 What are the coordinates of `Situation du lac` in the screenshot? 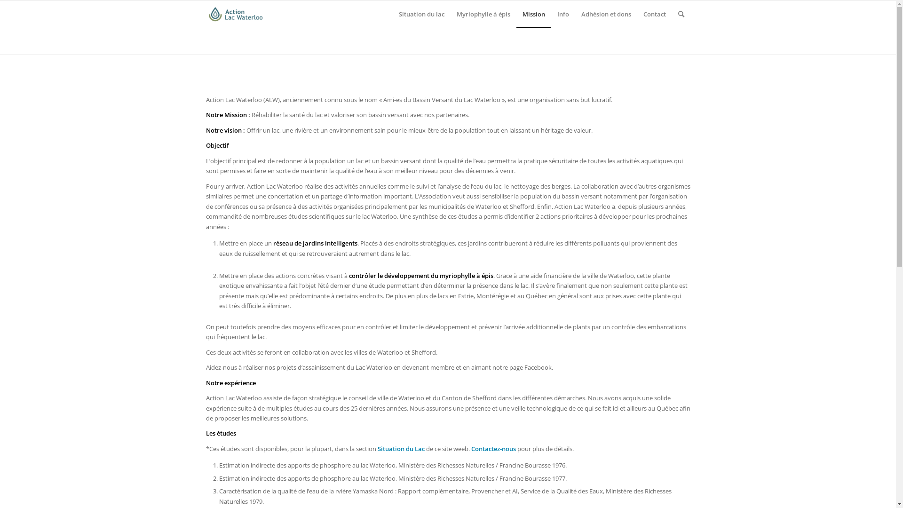 It's located at (421, 14).